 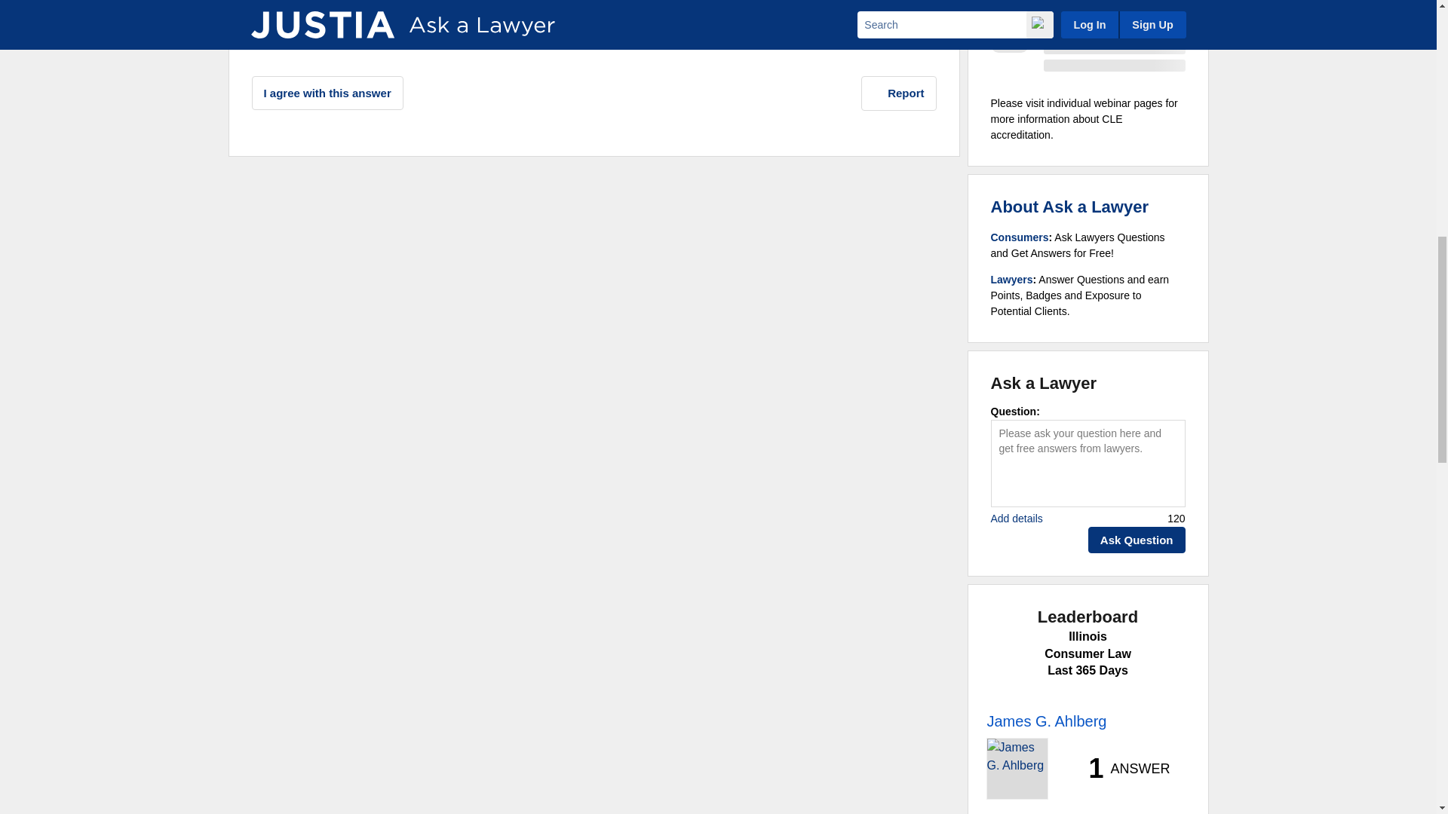 What do you see at coordinates (1017, 768) in the screenshot?
I see `Ask a Lawyer - Leaderboard - Lawyer Photo` at bounding box center [1017, 768].